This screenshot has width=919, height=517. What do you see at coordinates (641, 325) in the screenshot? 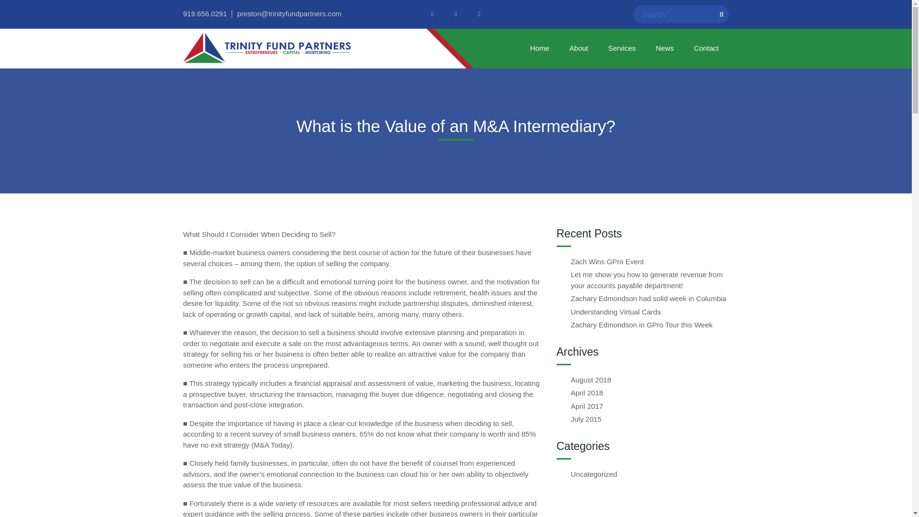
I see `Zachary Edmondson in GPro Tour this Week` at bounding box center [641, 325].